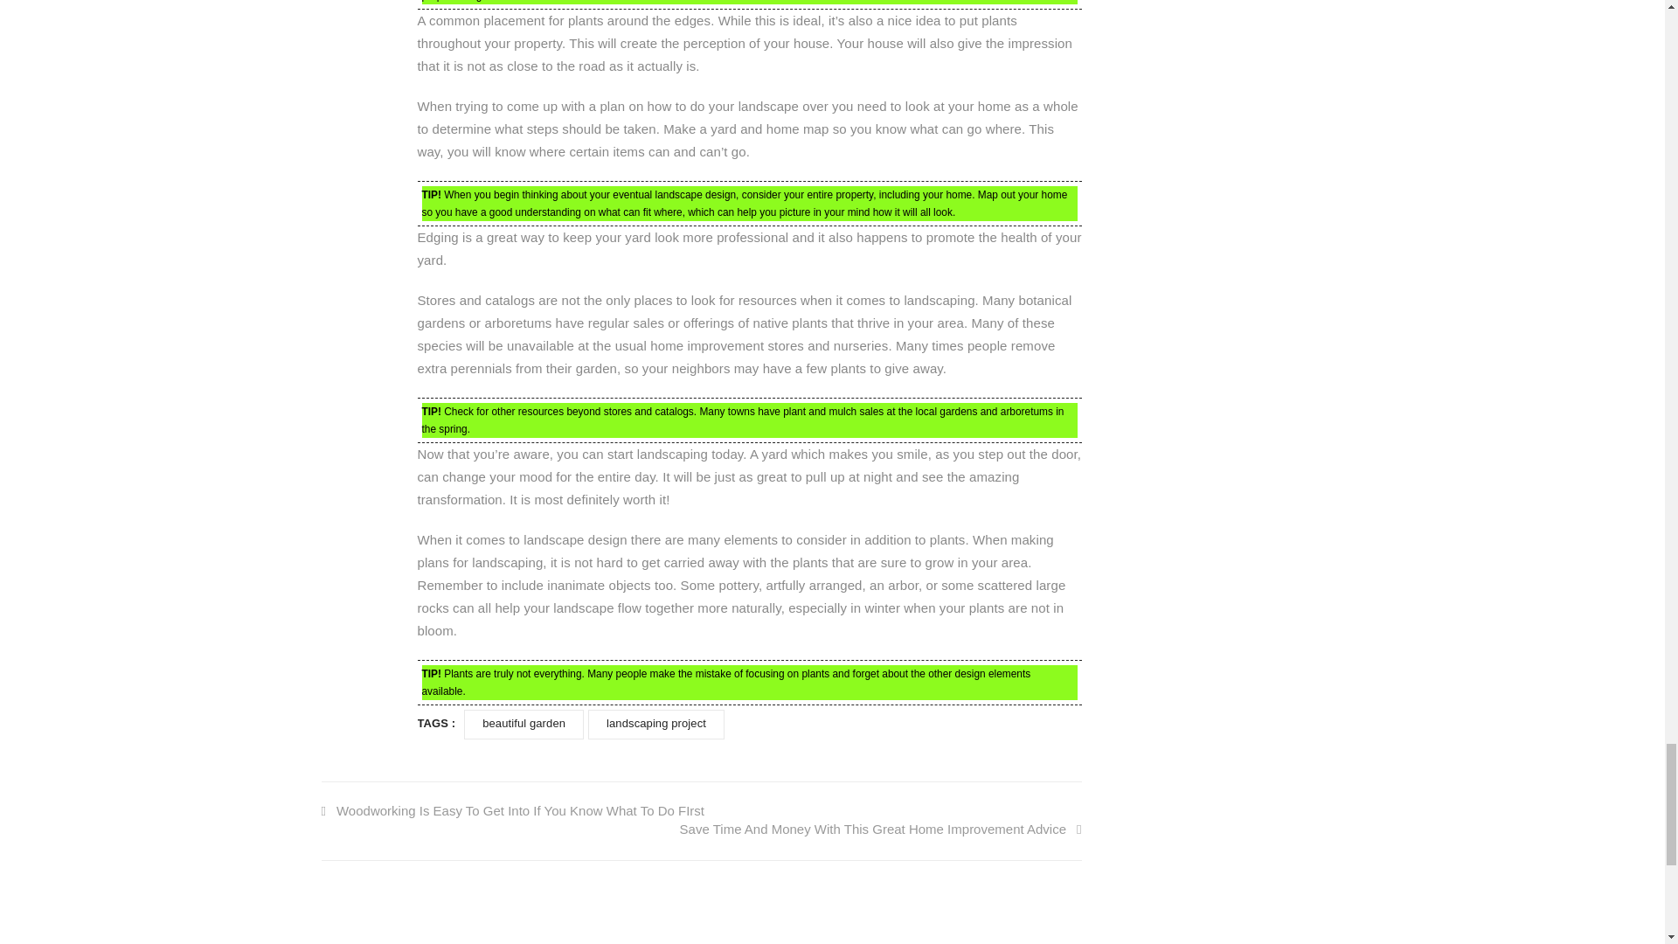 The height and width of the screenshot is (944, 1678). Describe the element at coordinates (656, 725) in the screenshot. I see `landscaping project` at that location.